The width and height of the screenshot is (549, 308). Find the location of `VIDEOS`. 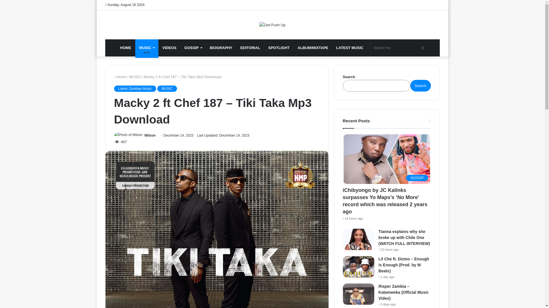

VIDEOS is located at coordinates (169, 48).